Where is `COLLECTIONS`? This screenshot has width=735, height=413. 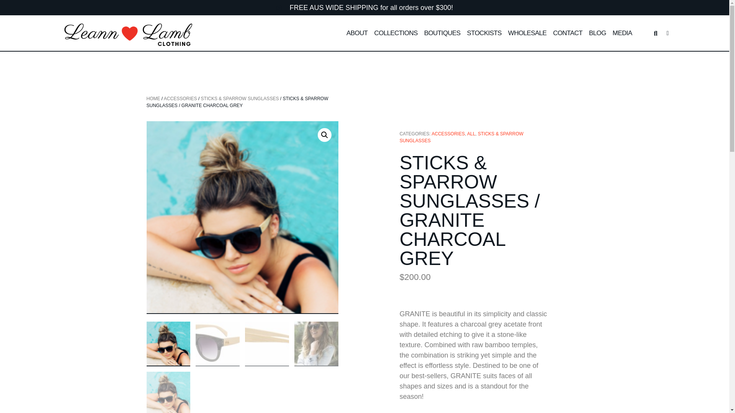
COLLECTIONS is located at coordinates (396, 33).